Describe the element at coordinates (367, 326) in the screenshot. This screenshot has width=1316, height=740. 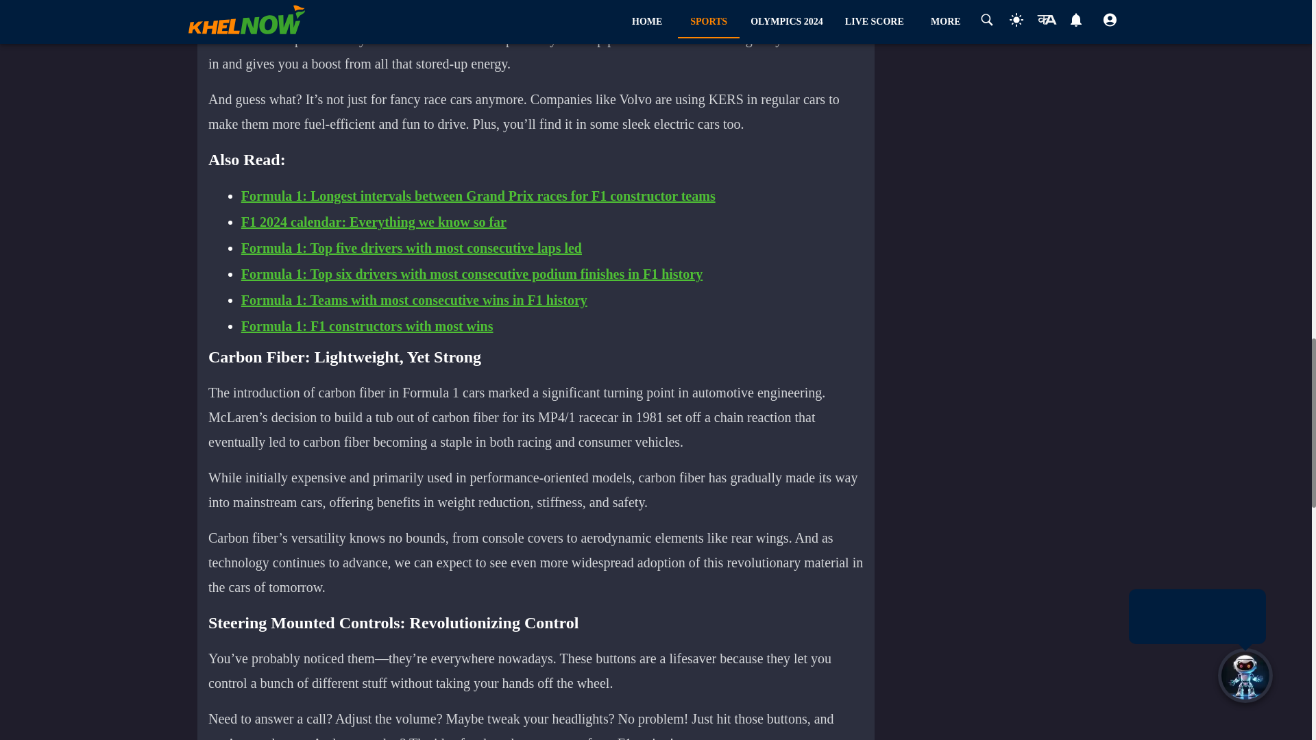
I see `Formula 1: F1 constructors with most wins` at that location.